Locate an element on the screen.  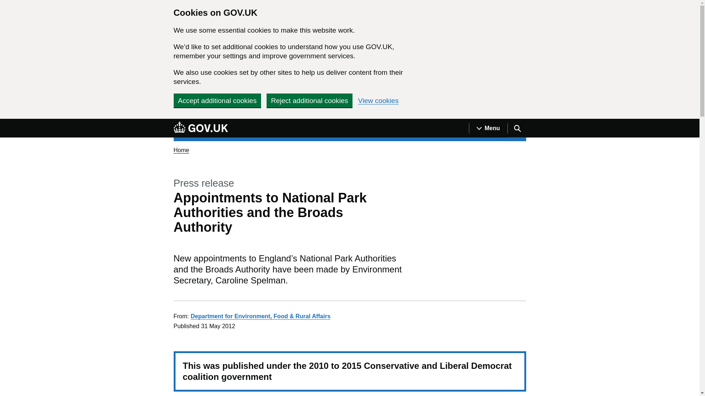
Home is located at coordinates (181, 150).